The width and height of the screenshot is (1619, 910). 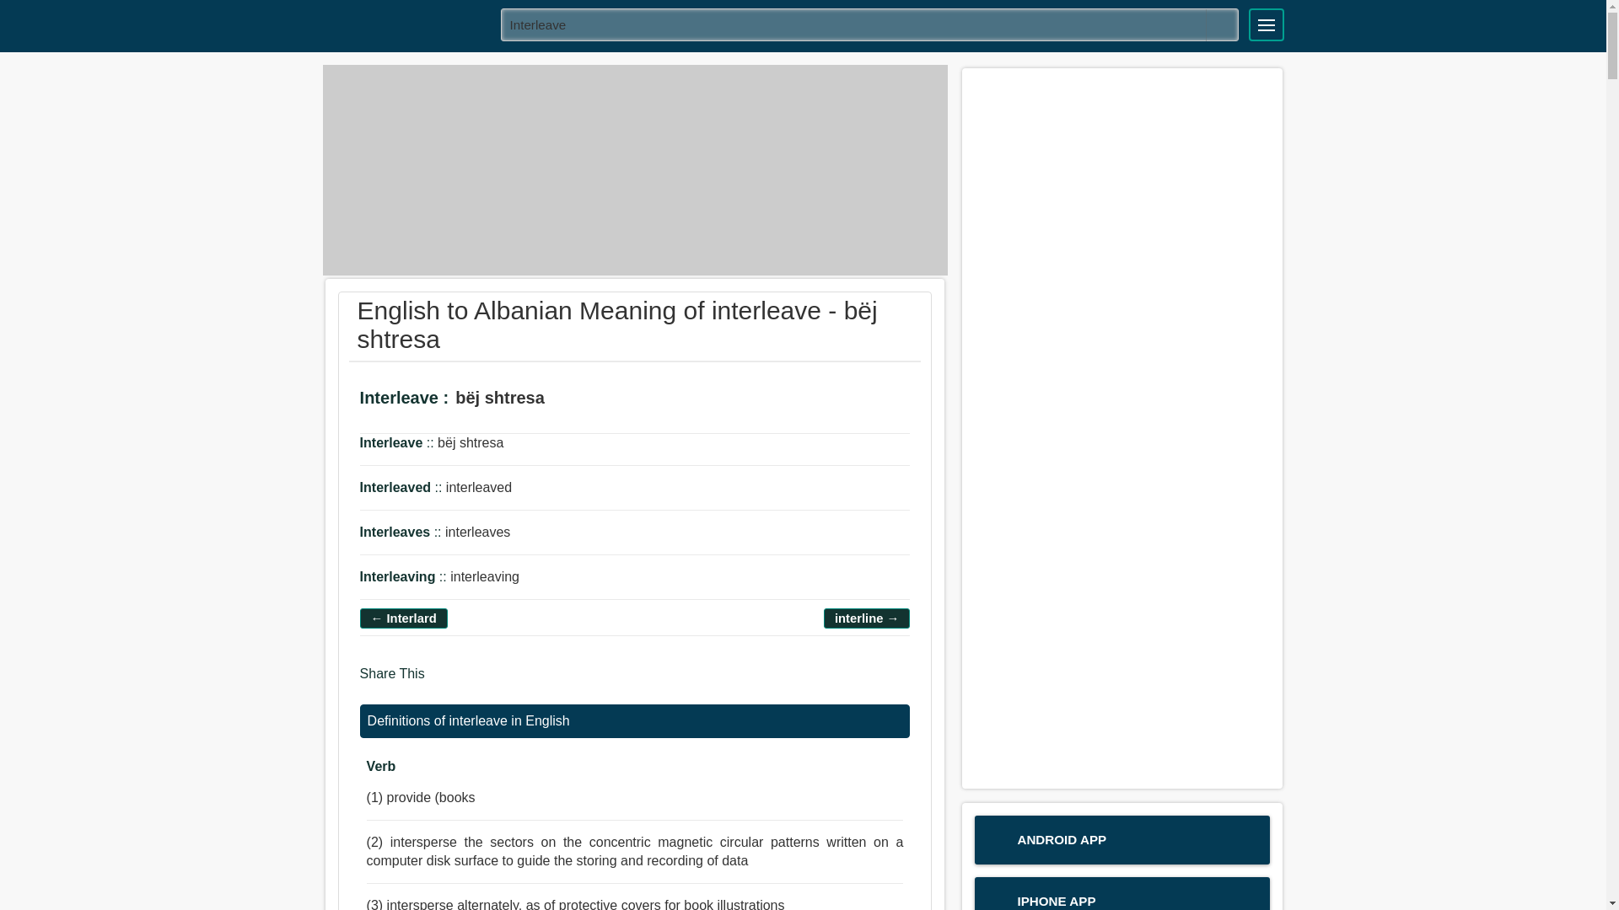 I want to click on English to Albanian meaning of interlard, so click(x=403, y=618).